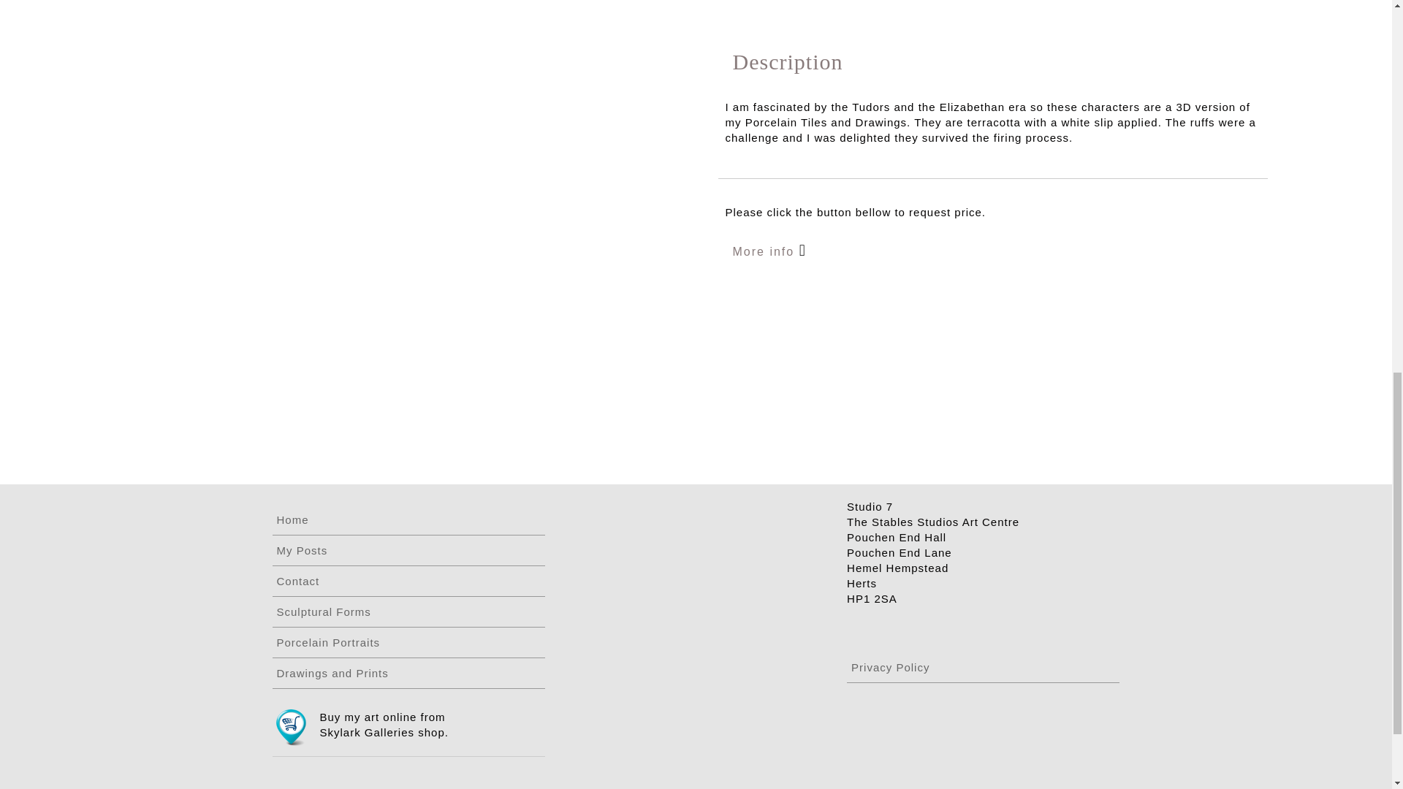 This screenshot has height=789, width=1403. What do you see at coordinates (408, 549) in the screenshot?
I see `My Posts` at bounding box center [408, 549].